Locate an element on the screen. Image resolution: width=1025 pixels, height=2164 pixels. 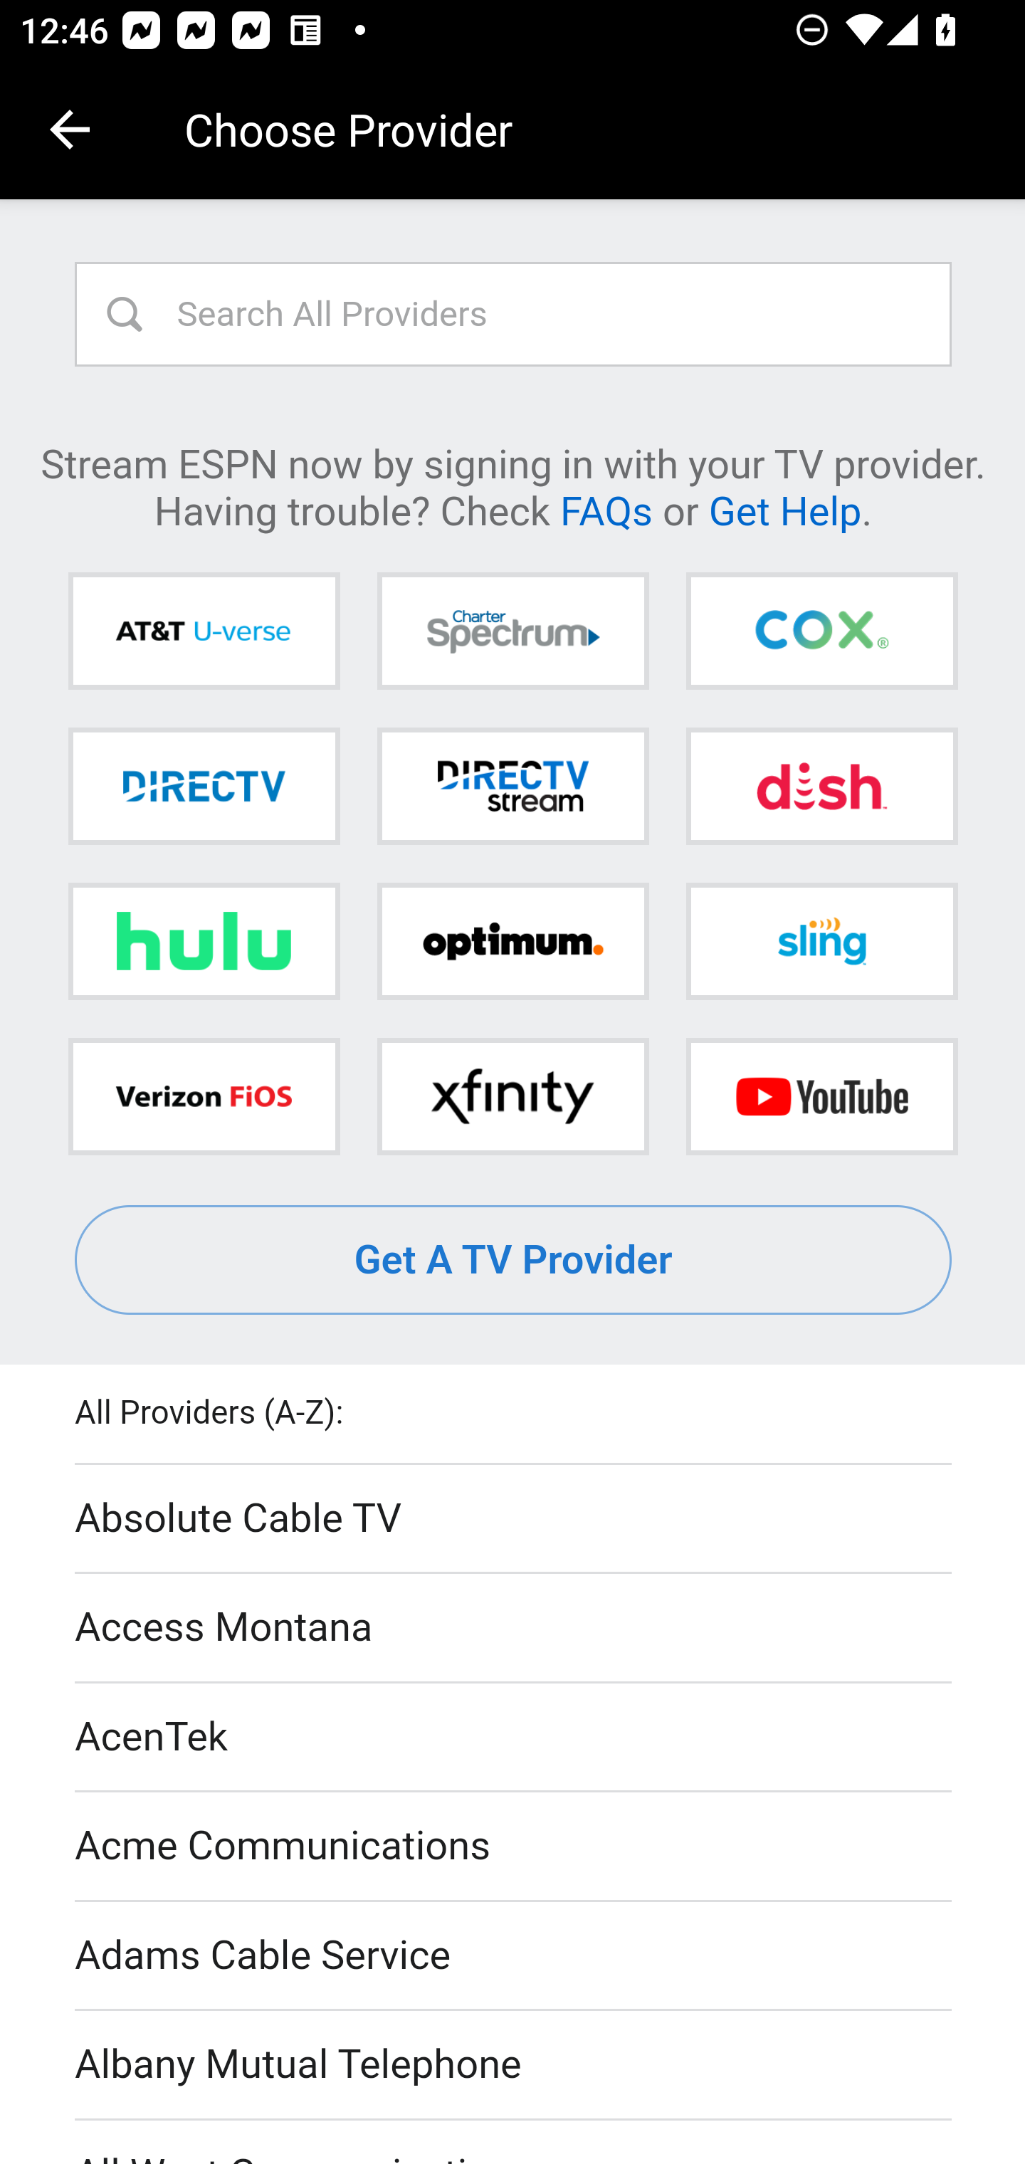
DIRECTV STREAM is located at coordinates (512, 785).